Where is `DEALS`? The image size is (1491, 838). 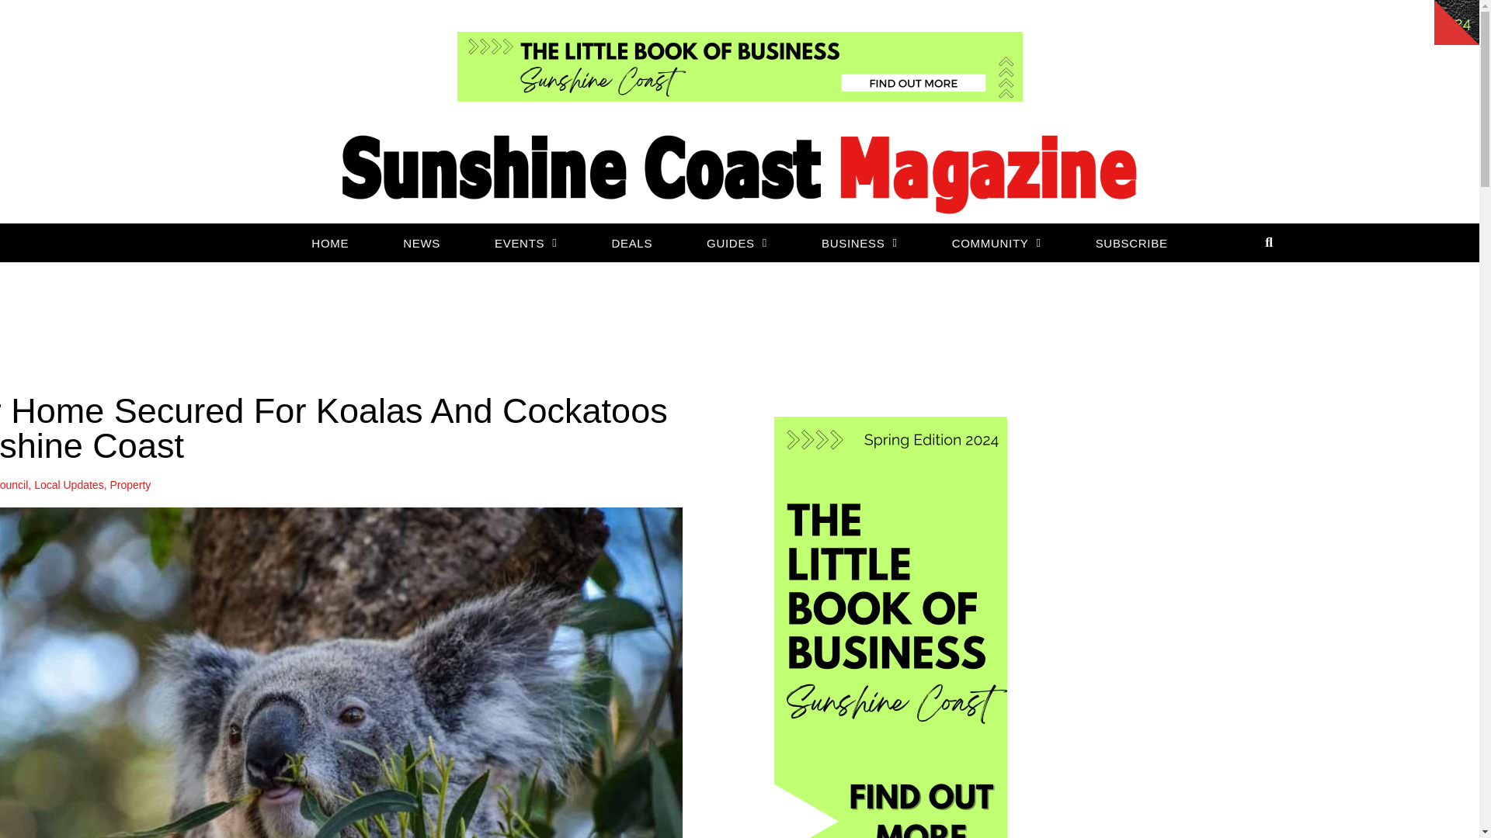 DEALS is located at coordinates (631, 242).